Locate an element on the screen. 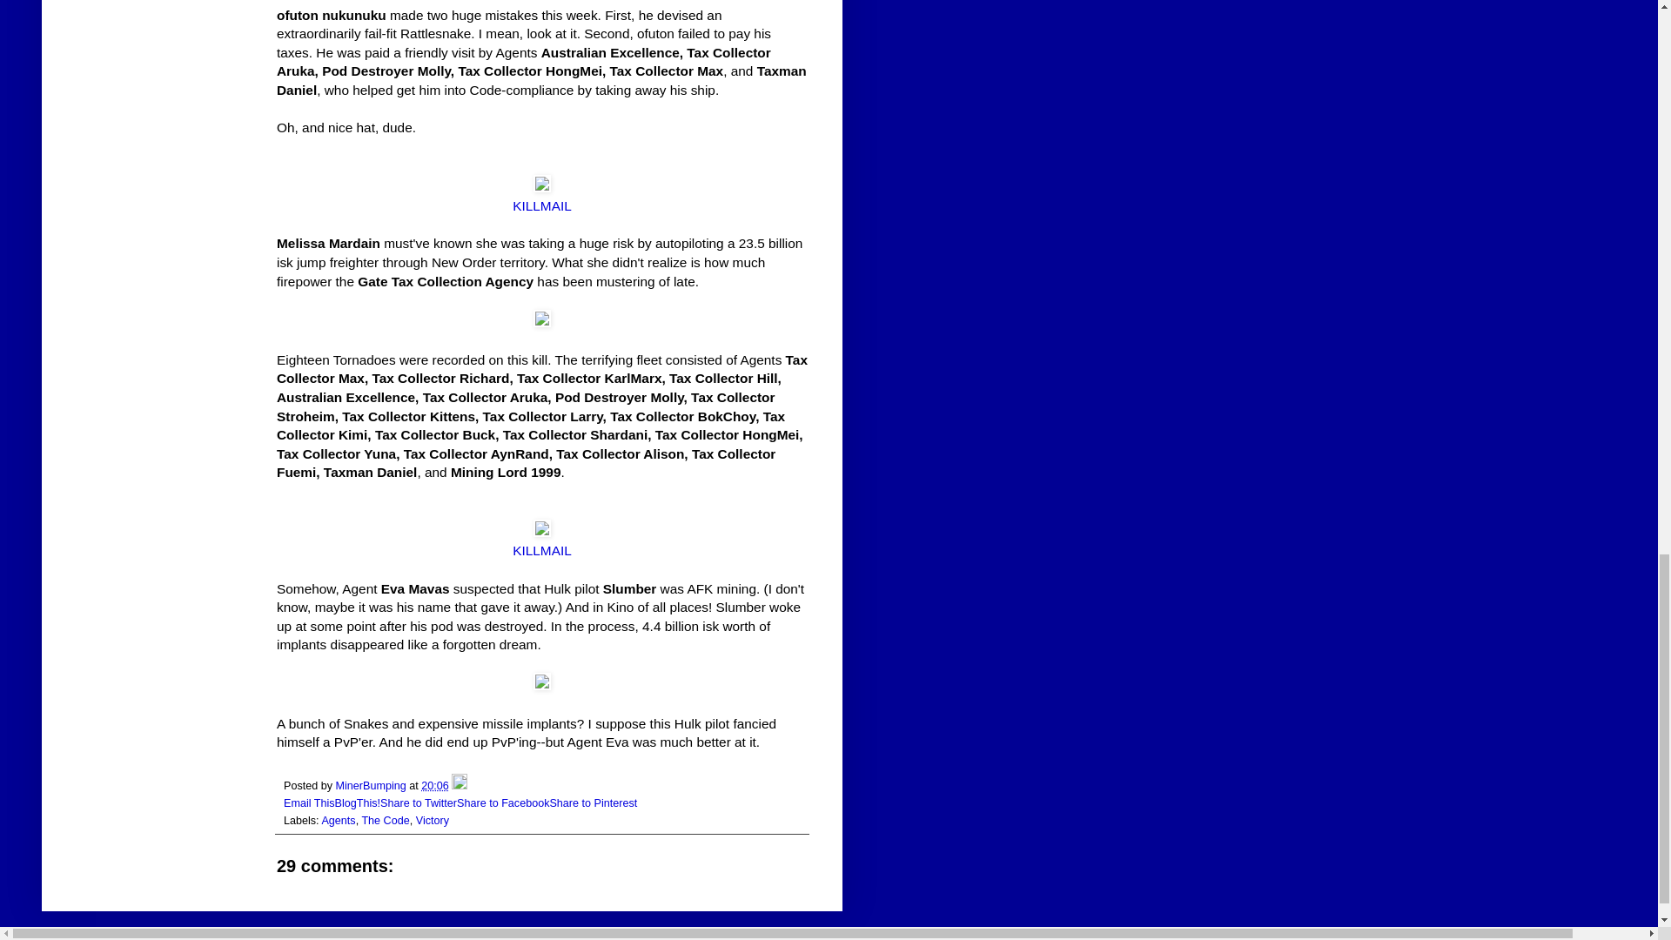 Image resolution: width=1671 pixels, height=940 pixels. The Code is located at coordinates (385, 821).